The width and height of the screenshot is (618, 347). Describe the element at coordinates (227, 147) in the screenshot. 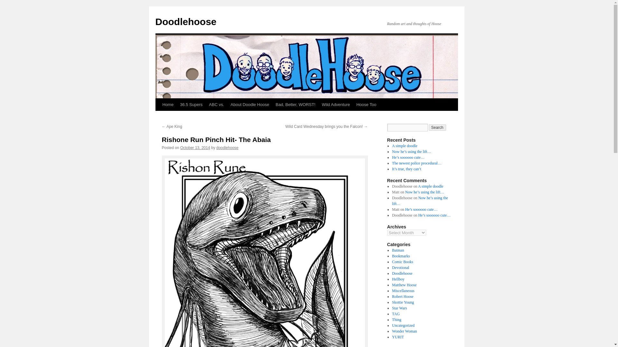

I see `View all posts by doodlehoose` at that location.